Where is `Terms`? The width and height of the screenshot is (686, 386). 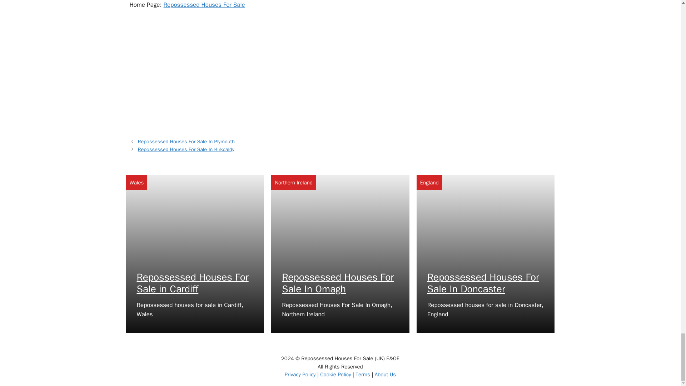 Terms is located at coordinates (362, 375).